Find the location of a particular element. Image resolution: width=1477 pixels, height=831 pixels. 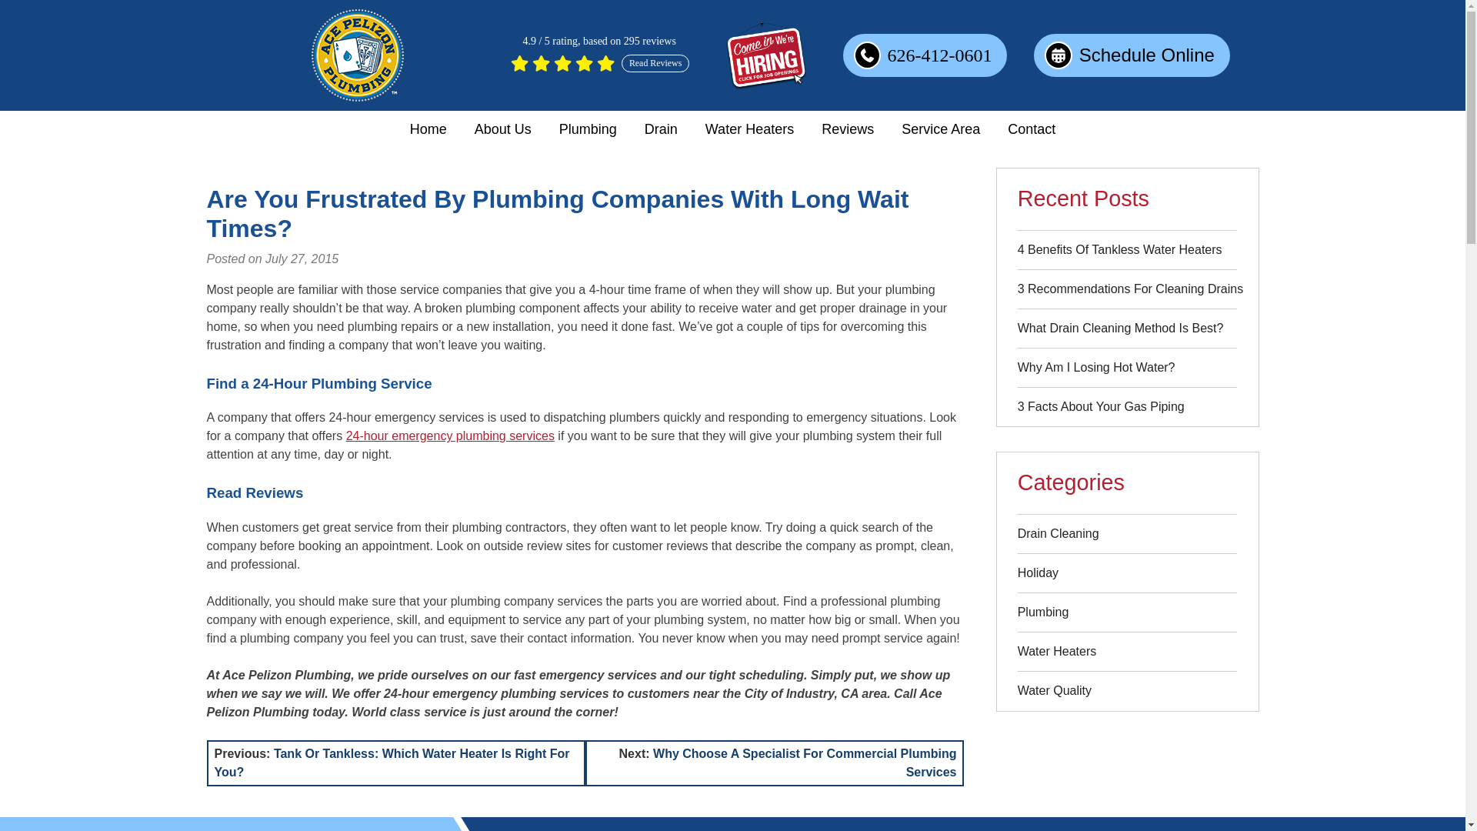

Home is located at coordinates (428, 129).